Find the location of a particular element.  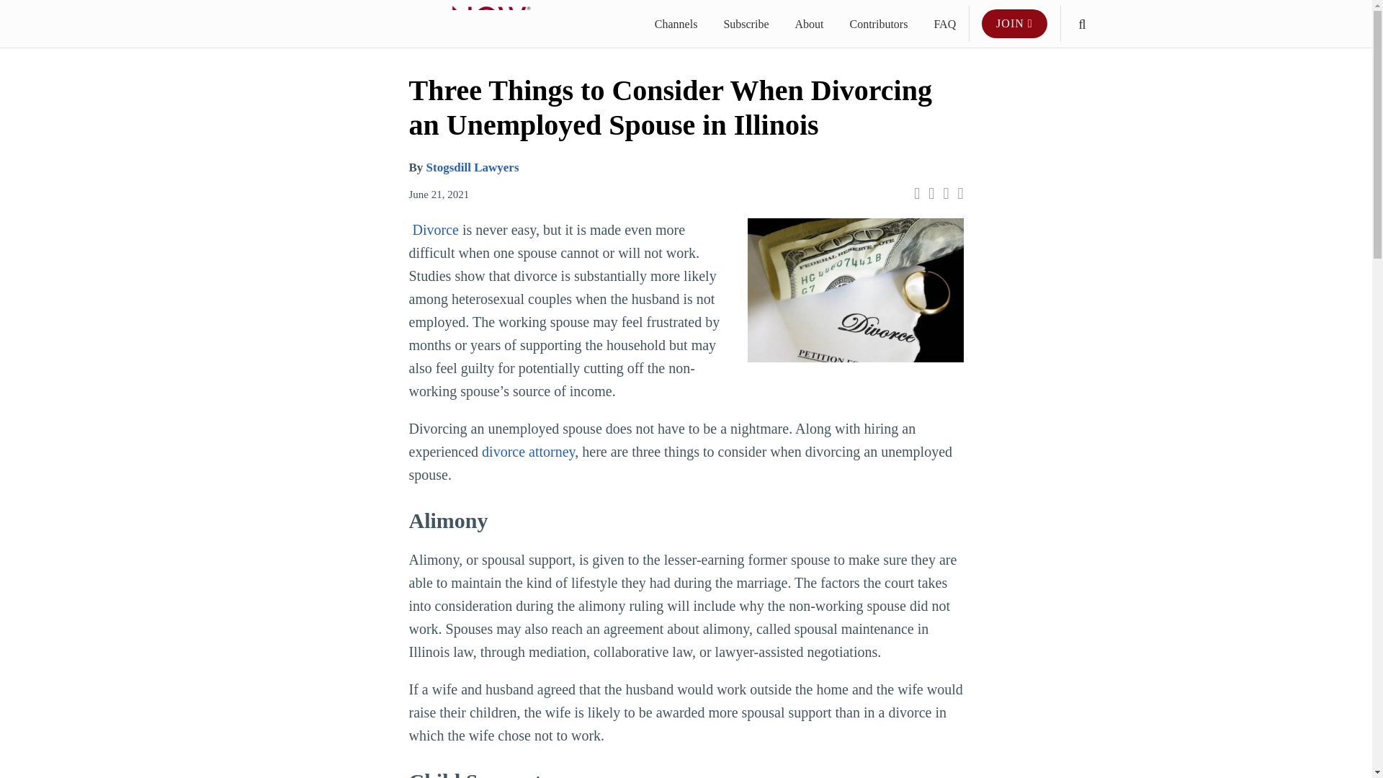

Contributors is located at coordinates (877, 24).